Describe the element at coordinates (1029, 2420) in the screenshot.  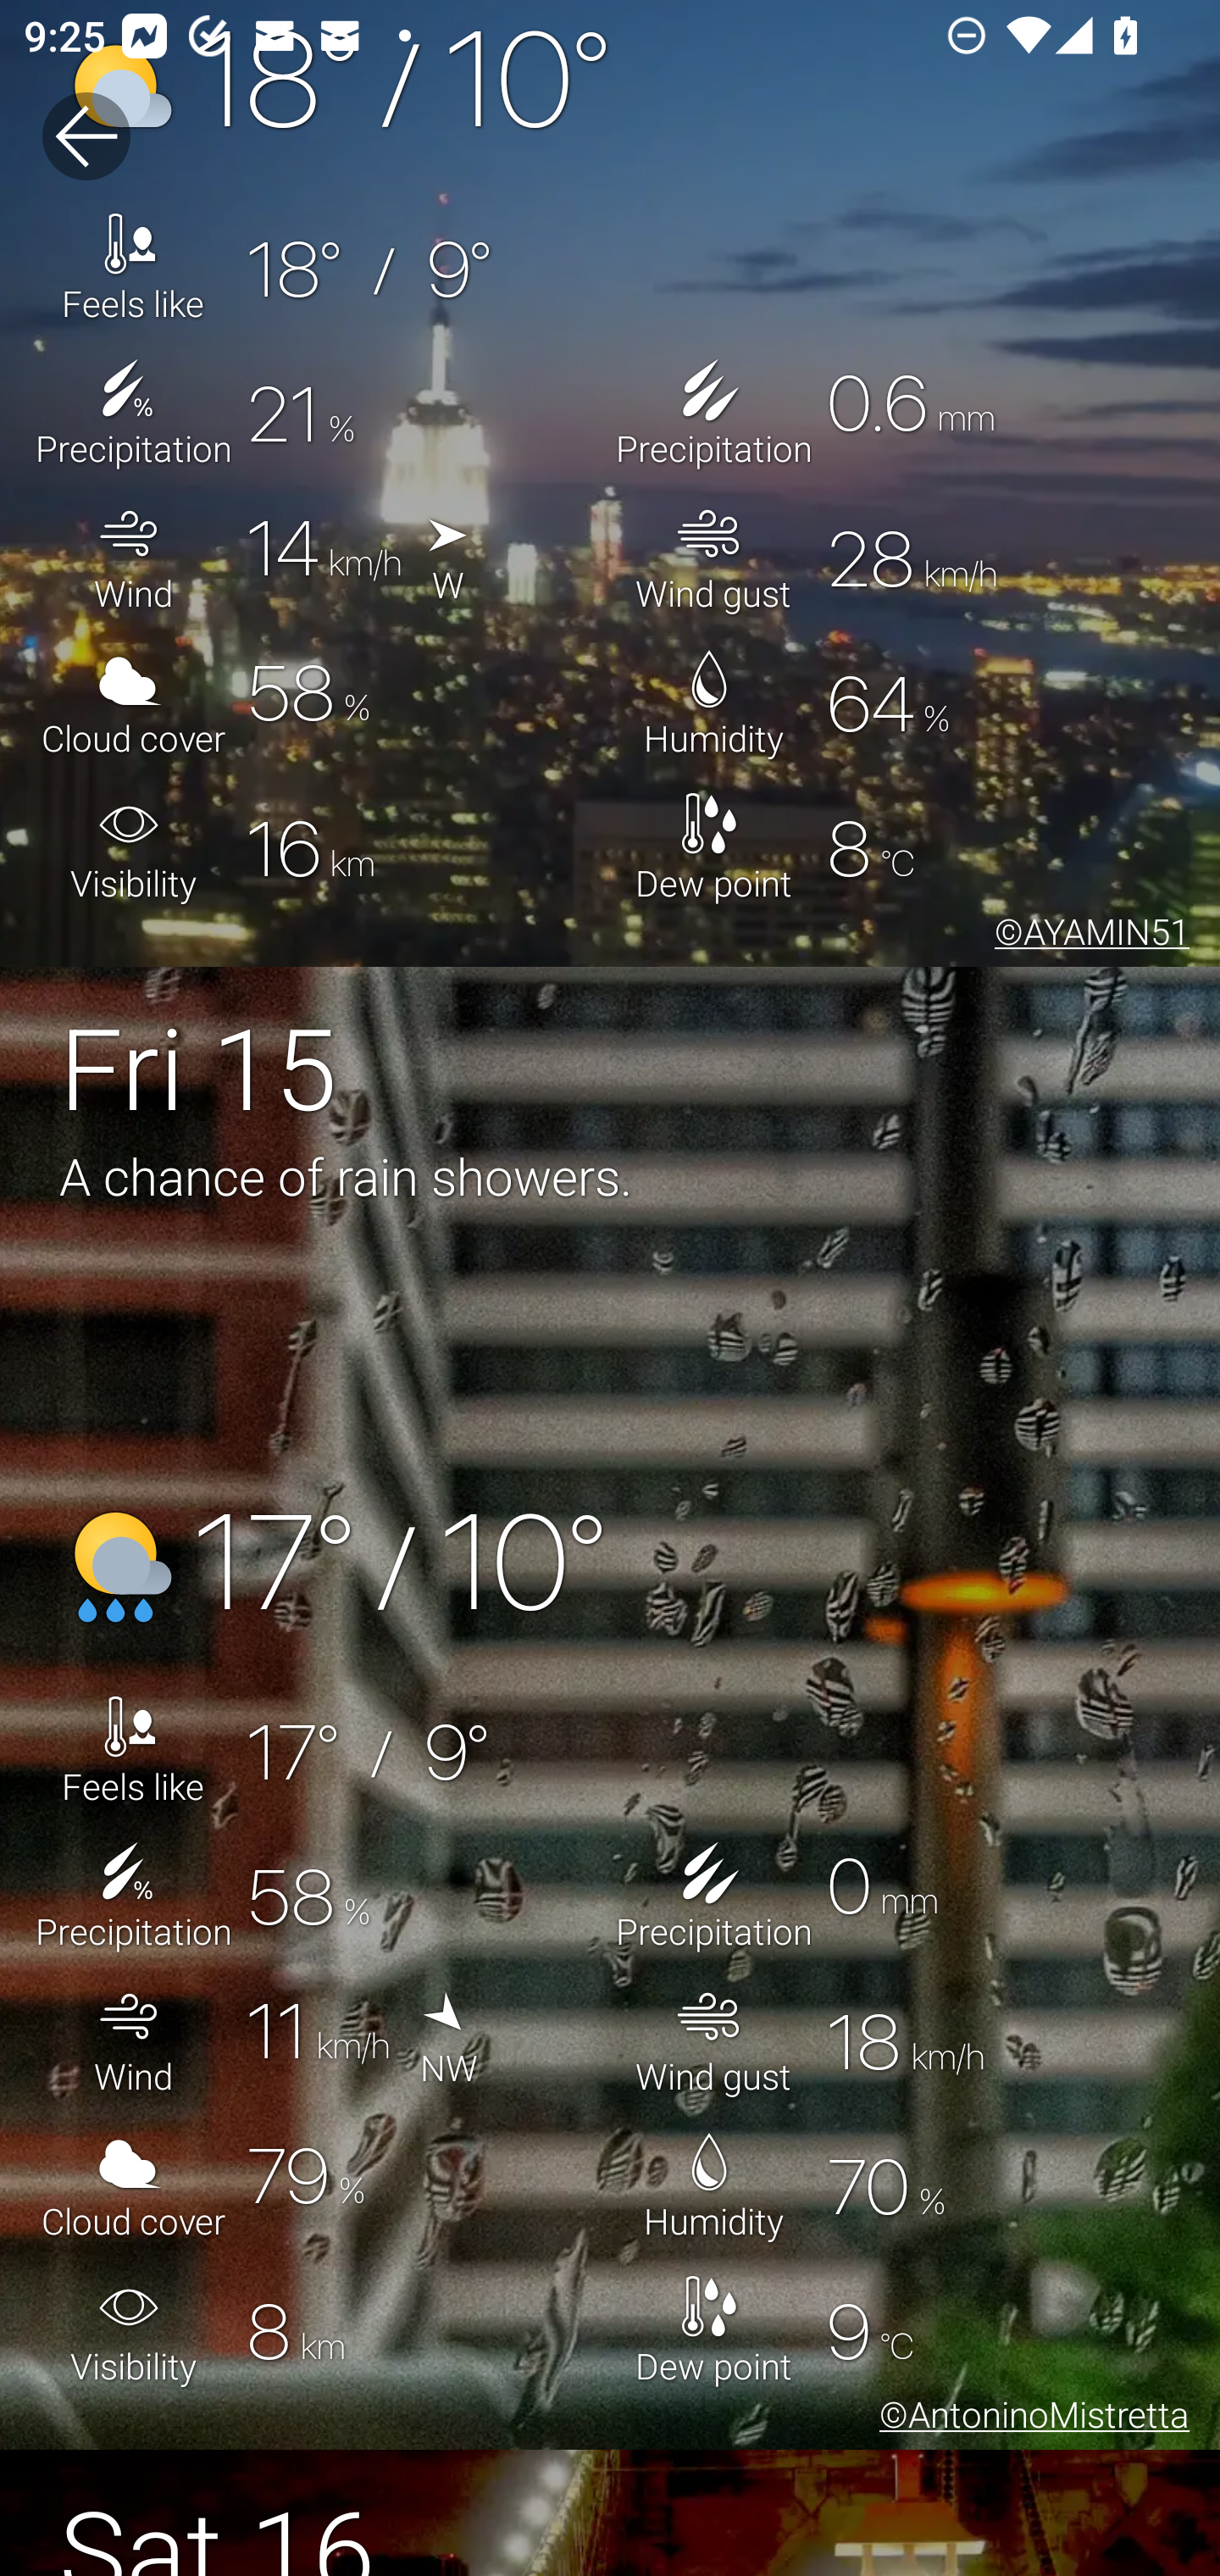
I see `©AntoninoMistretta` at that location.